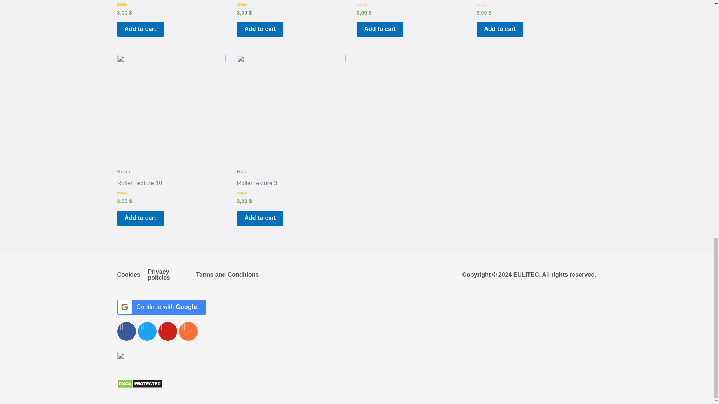  I want to click on Add to cart, so click(140, 29).